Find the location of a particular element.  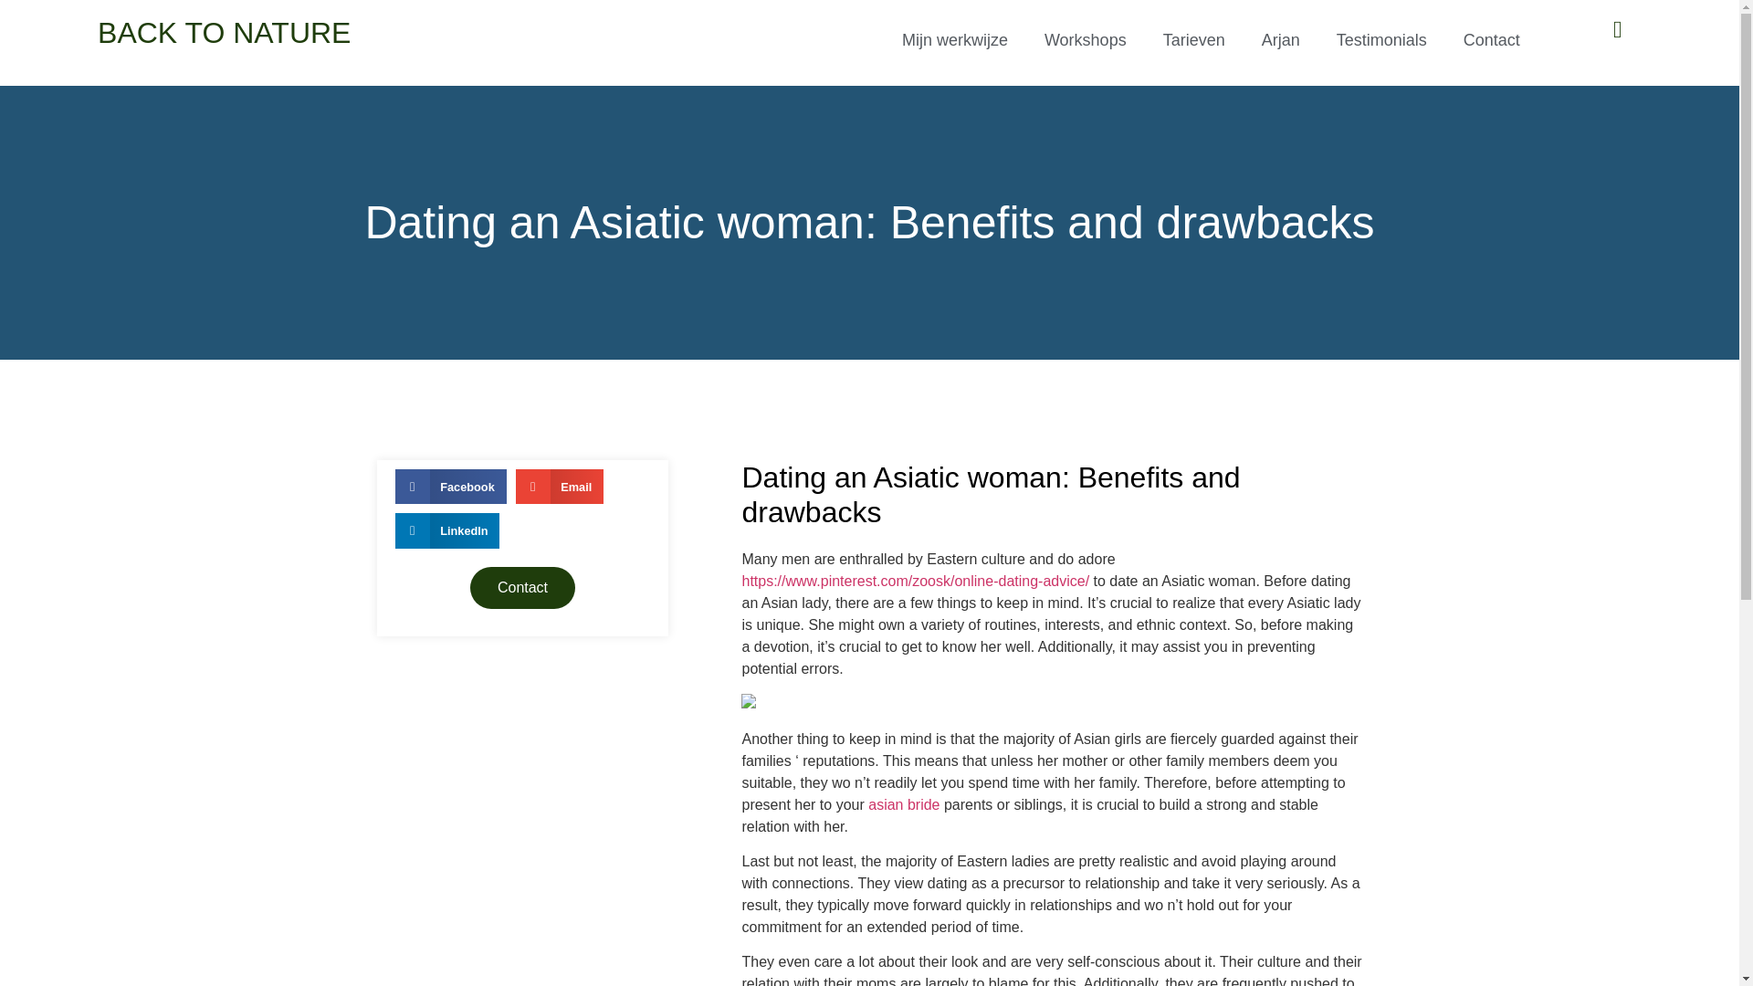

Workshops is located at coordinates (1086, 40).